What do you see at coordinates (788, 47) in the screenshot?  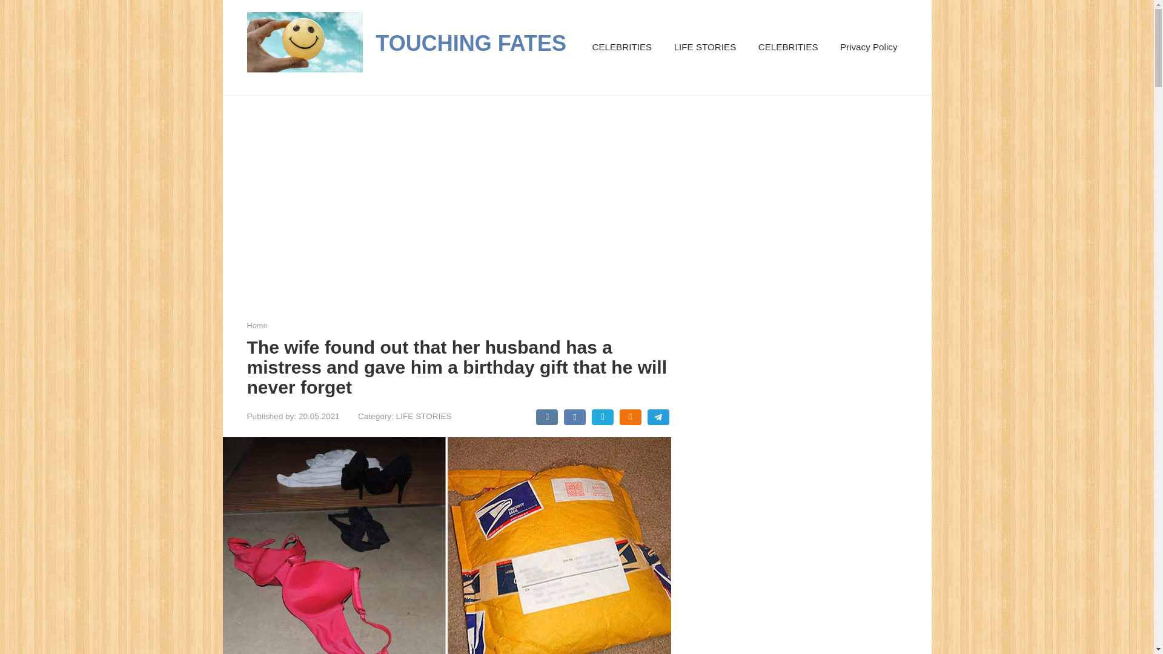 I see `CELEBRITIES` at bounding box center [788, 47].